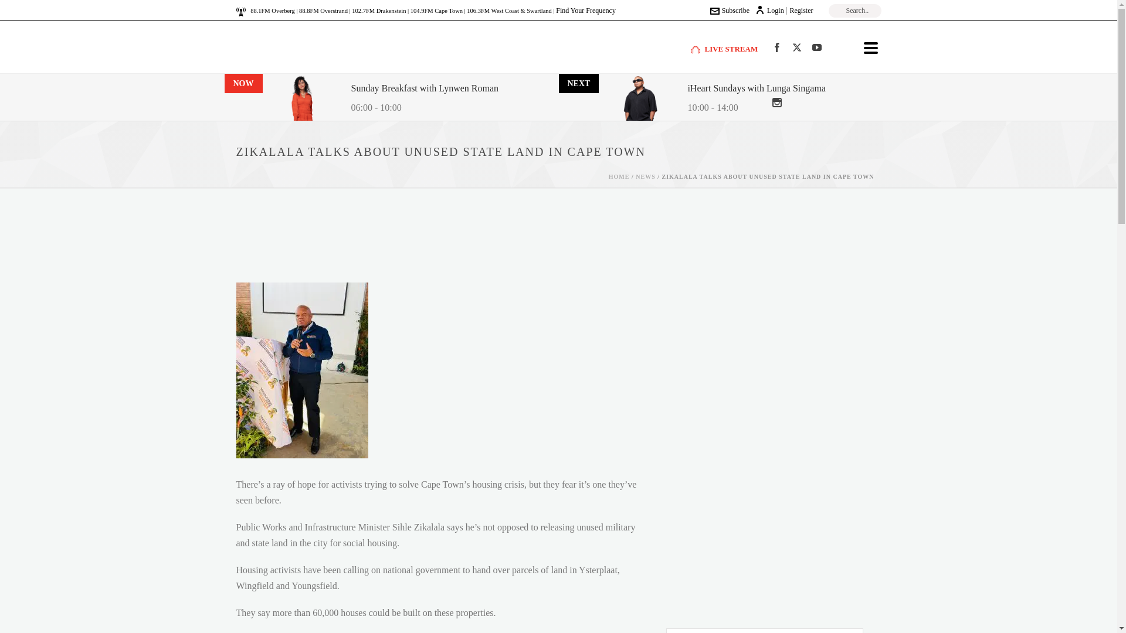 The height and width of the screenshot is (633, 1126). What do you see at coordinates (619, 176) in the screenshot?
I see `HOME` at bounding box center [619, 176].